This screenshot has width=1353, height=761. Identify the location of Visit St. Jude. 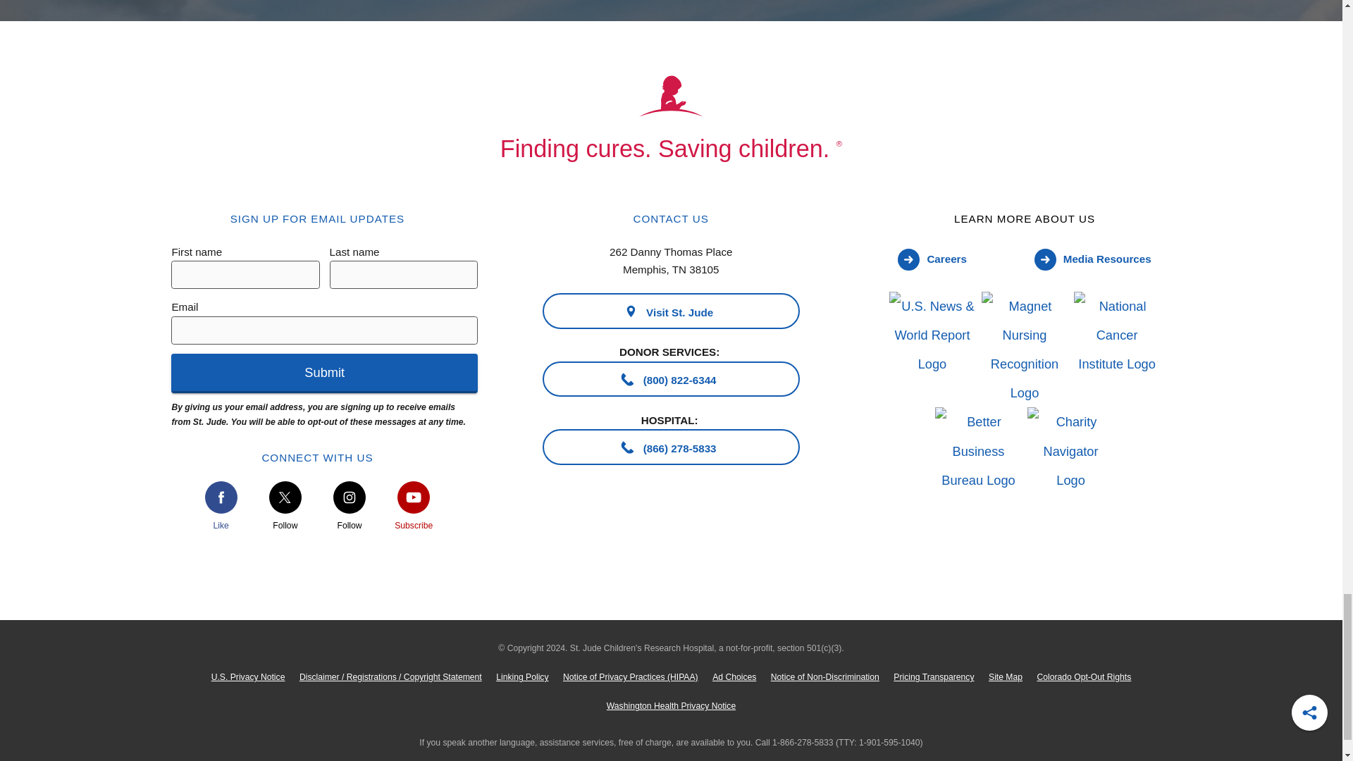
(671, 310).